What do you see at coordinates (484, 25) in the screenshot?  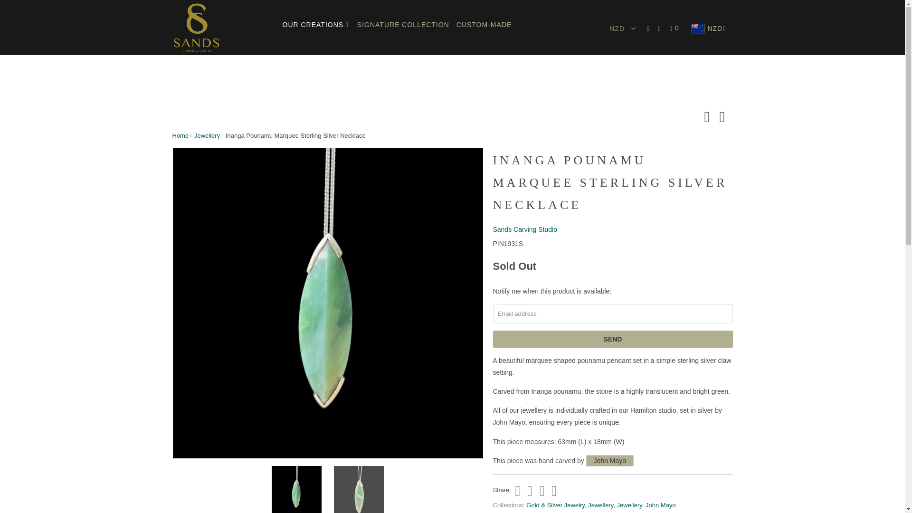 I see `CUSTOM-MADE` at bounding box center [484, 25].